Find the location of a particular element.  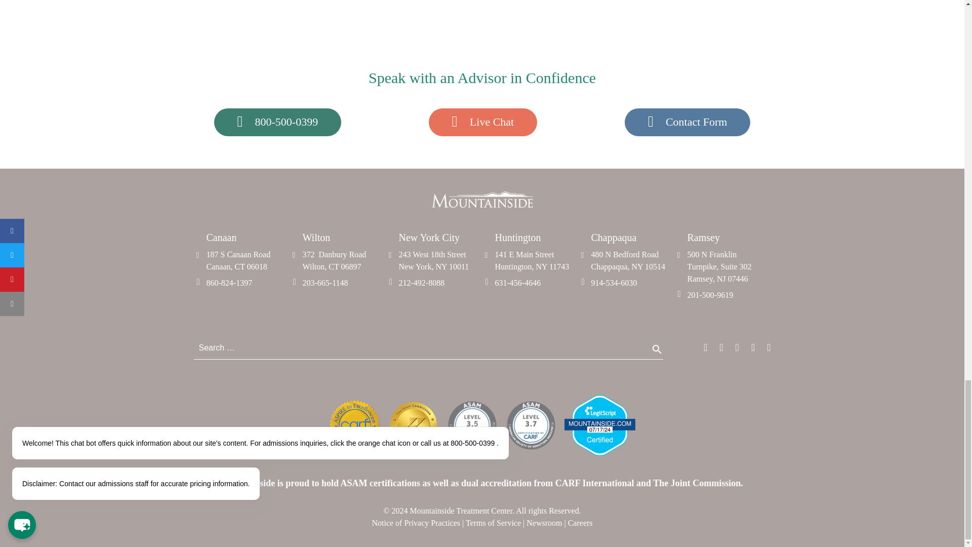

203-665-1148 is located at coordinates (343, 283).